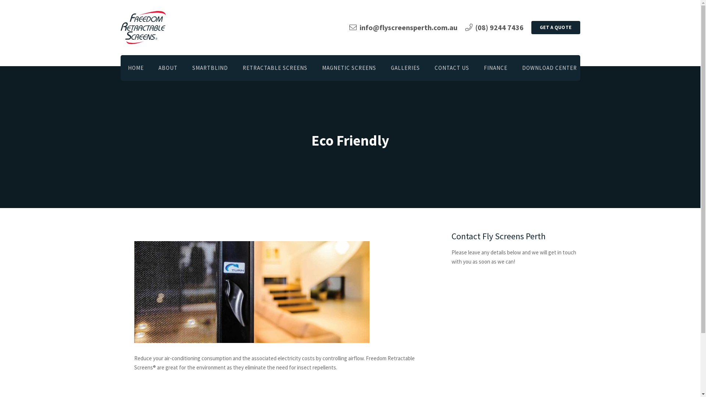 The width and height of the screenshot is (706, 397). I want to click on CONTACT US, so click(452, 68).